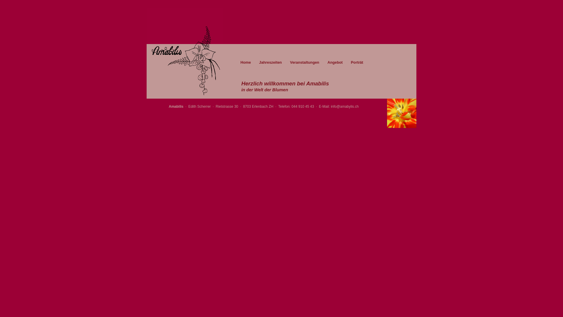 This screenshot has width=563, height=317. What do you see at coordinates (305, 62) in the screenshot?
I see `Veranstaltungen` at bounding box center [305, 62].